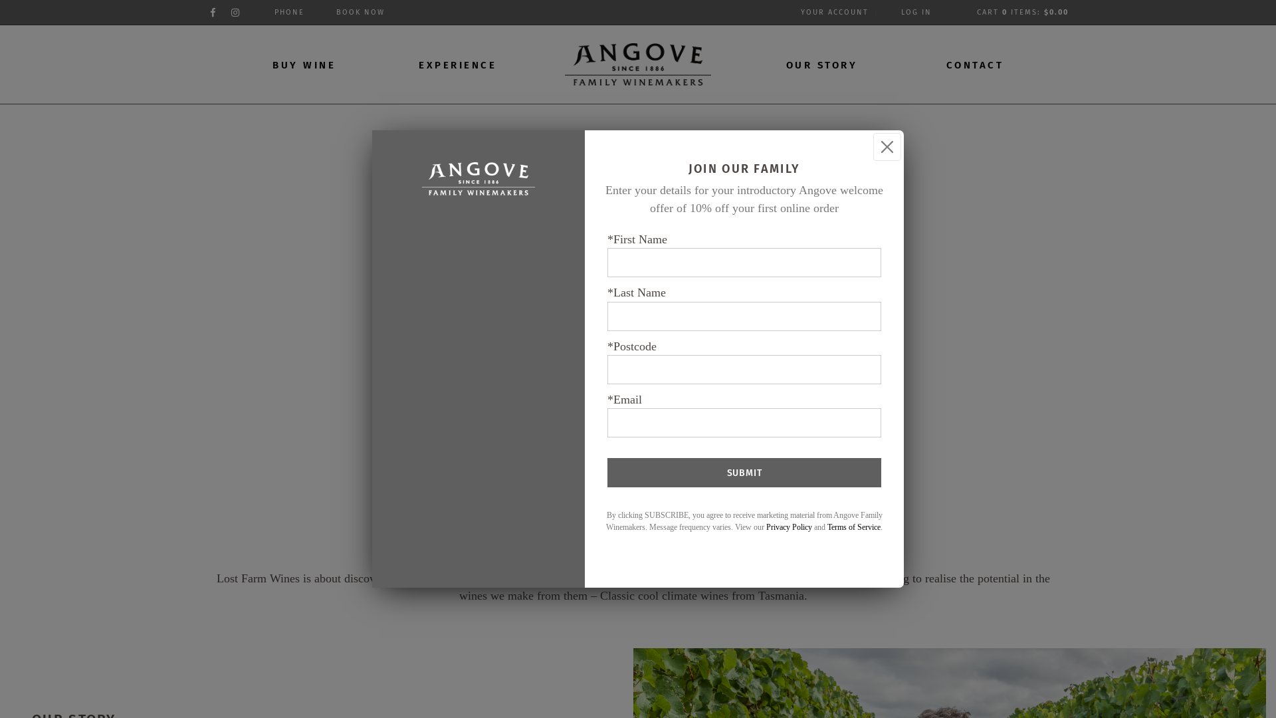  What do you see at coordinates (821, 65) in the screenshot?
I see `OUR STORY` at bounding box center [821, 65].